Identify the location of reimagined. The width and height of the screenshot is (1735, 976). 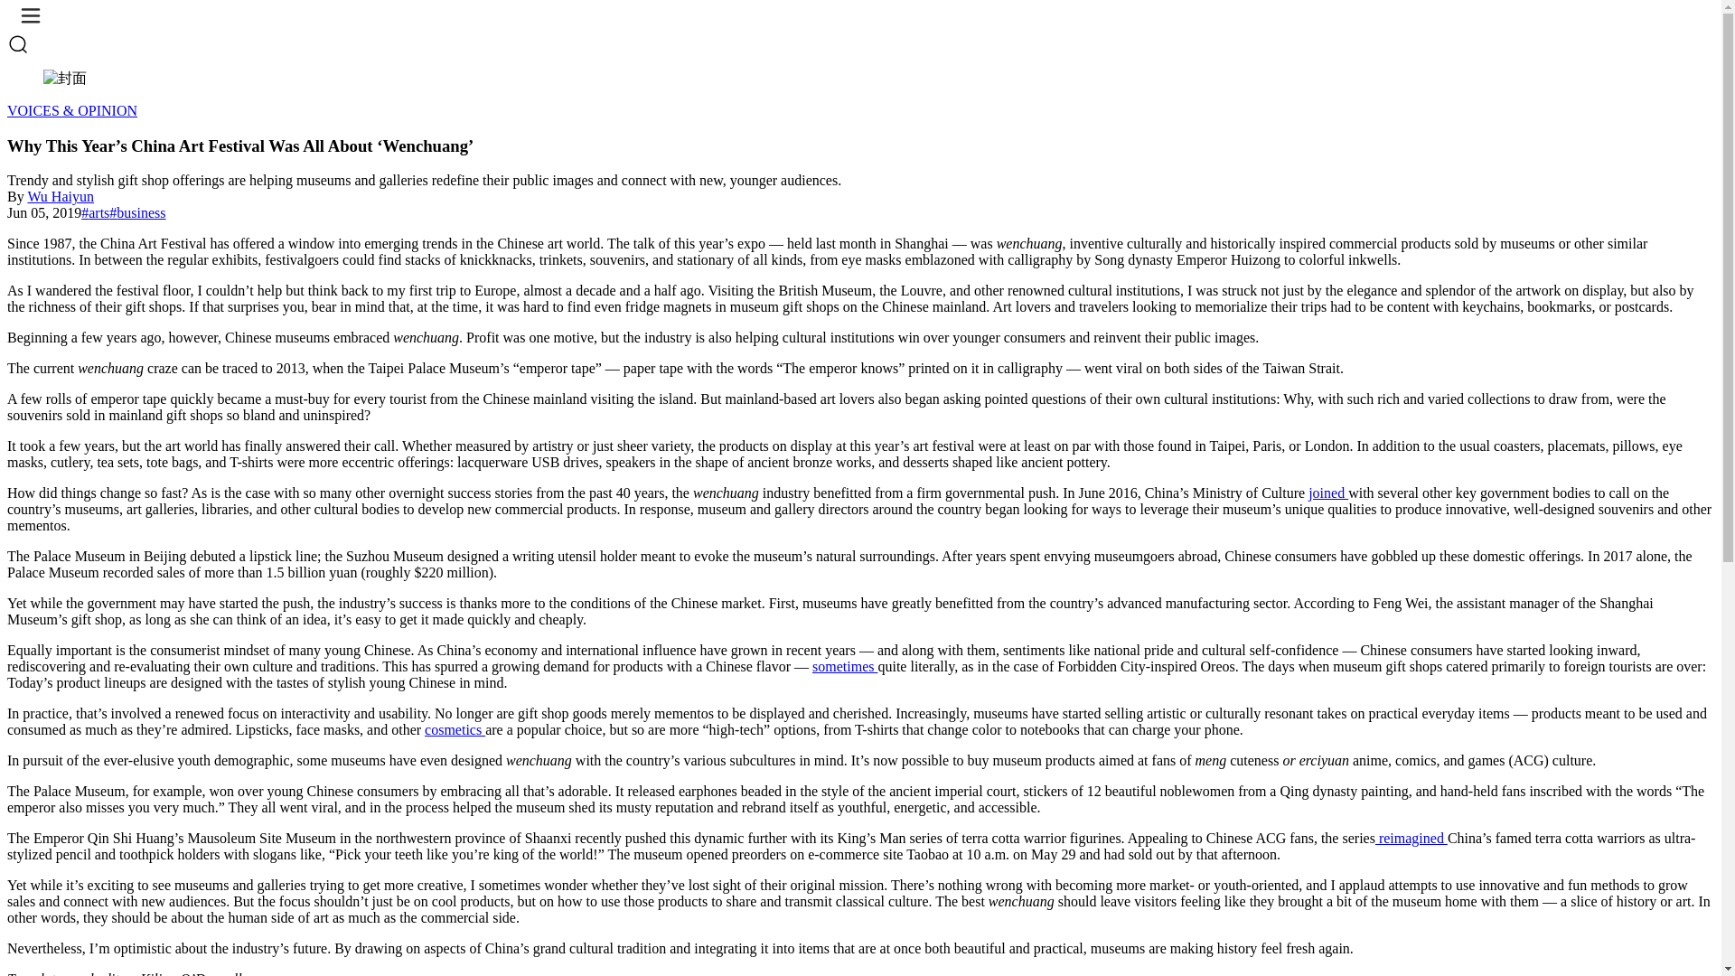
(1411, 839).